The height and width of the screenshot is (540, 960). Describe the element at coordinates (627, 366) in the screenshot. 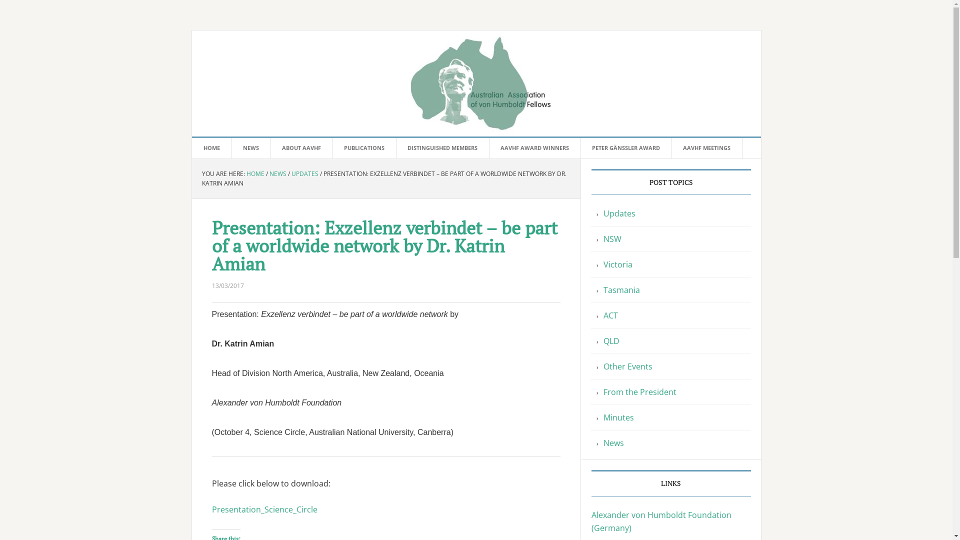

I see `Other Events` at that location.